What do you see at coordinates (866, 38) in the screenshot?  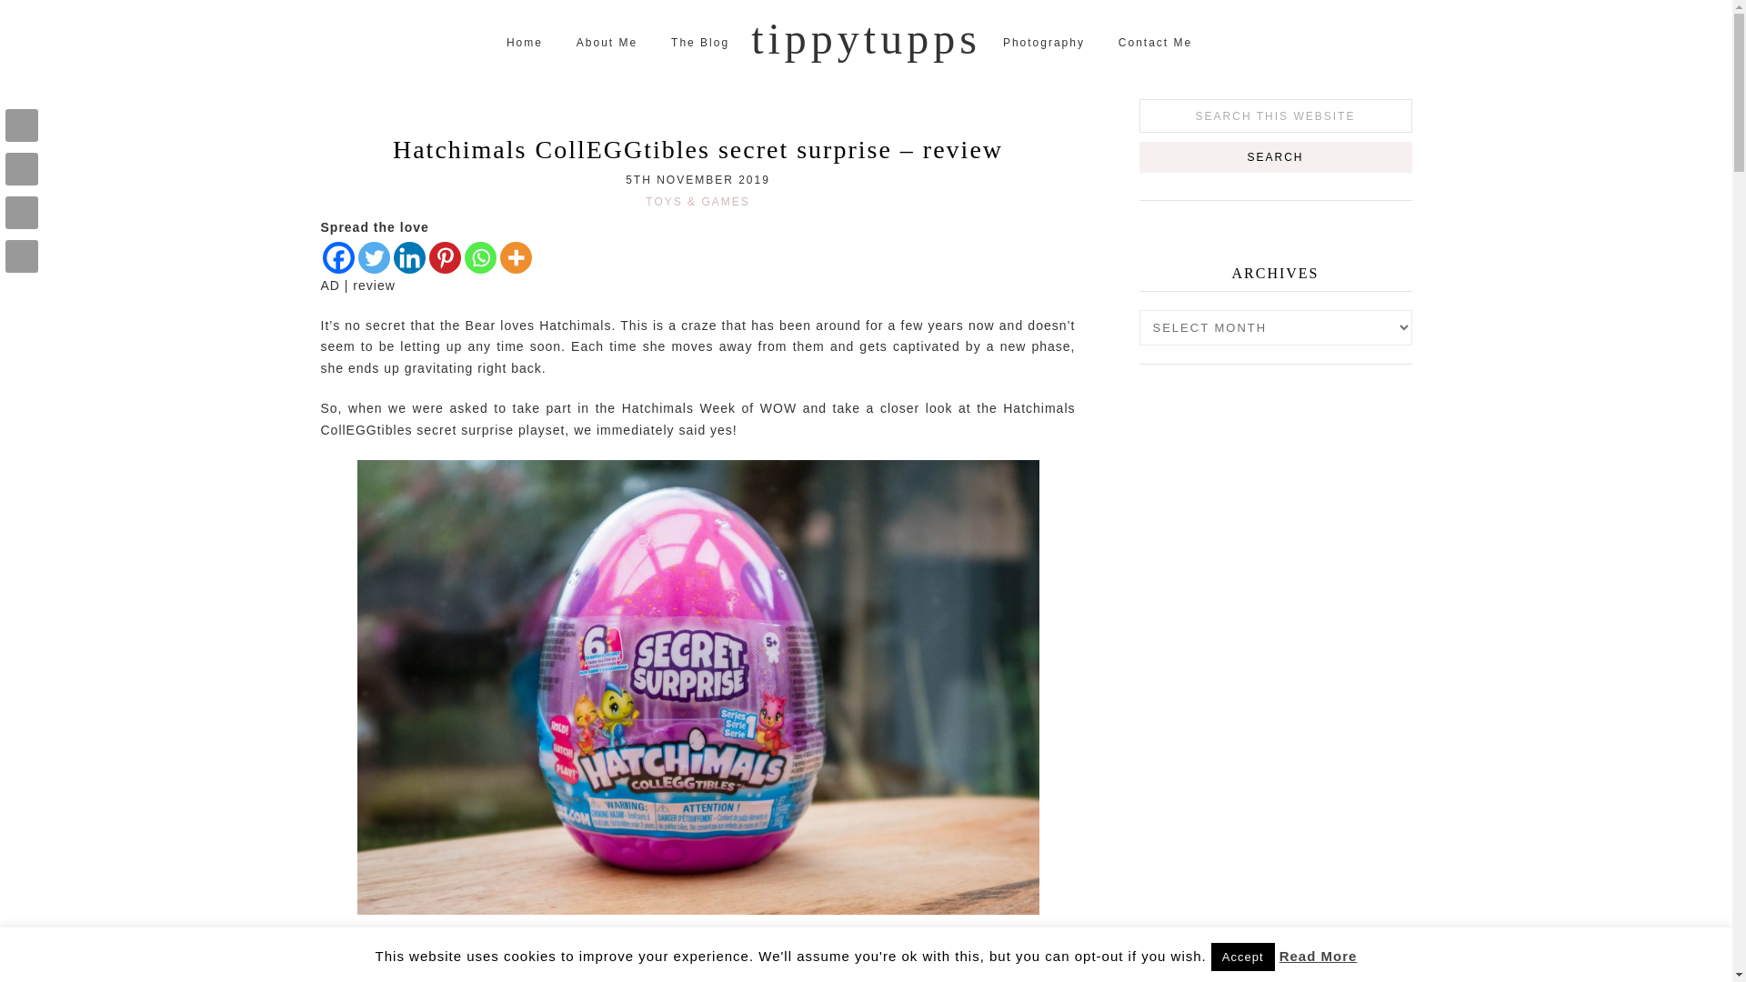 I see `tippytupps` at bounding box center [866, 38].